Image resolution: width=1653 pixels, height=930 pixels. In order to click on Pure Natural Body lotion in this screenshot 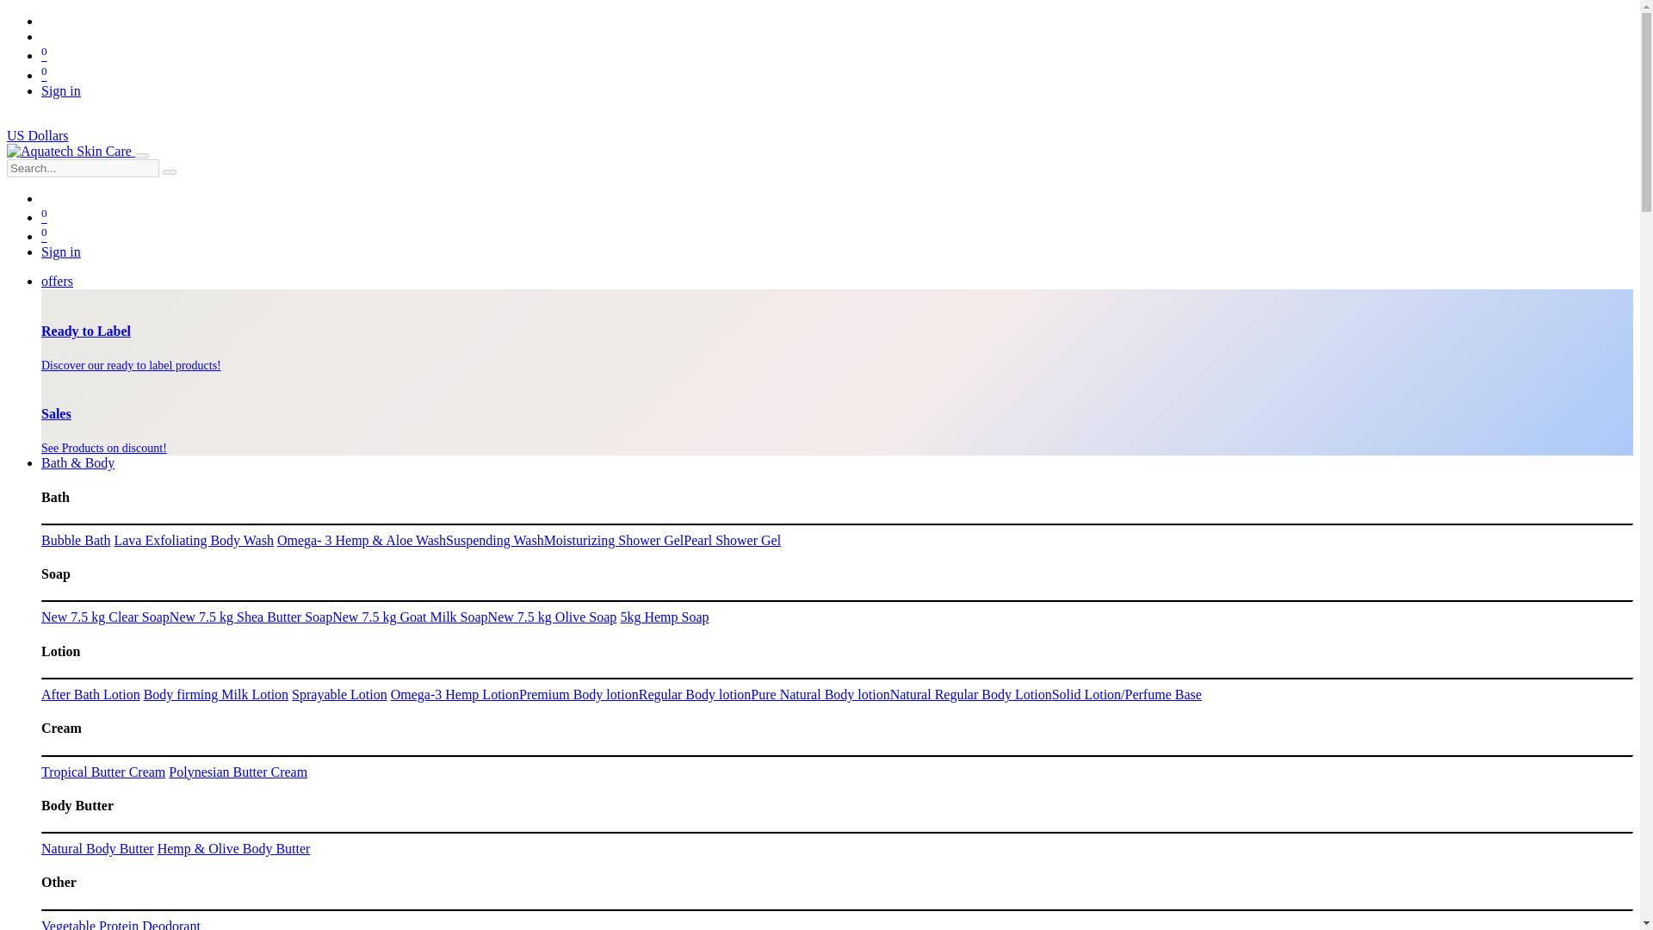, I will do `click(820, 694)`.